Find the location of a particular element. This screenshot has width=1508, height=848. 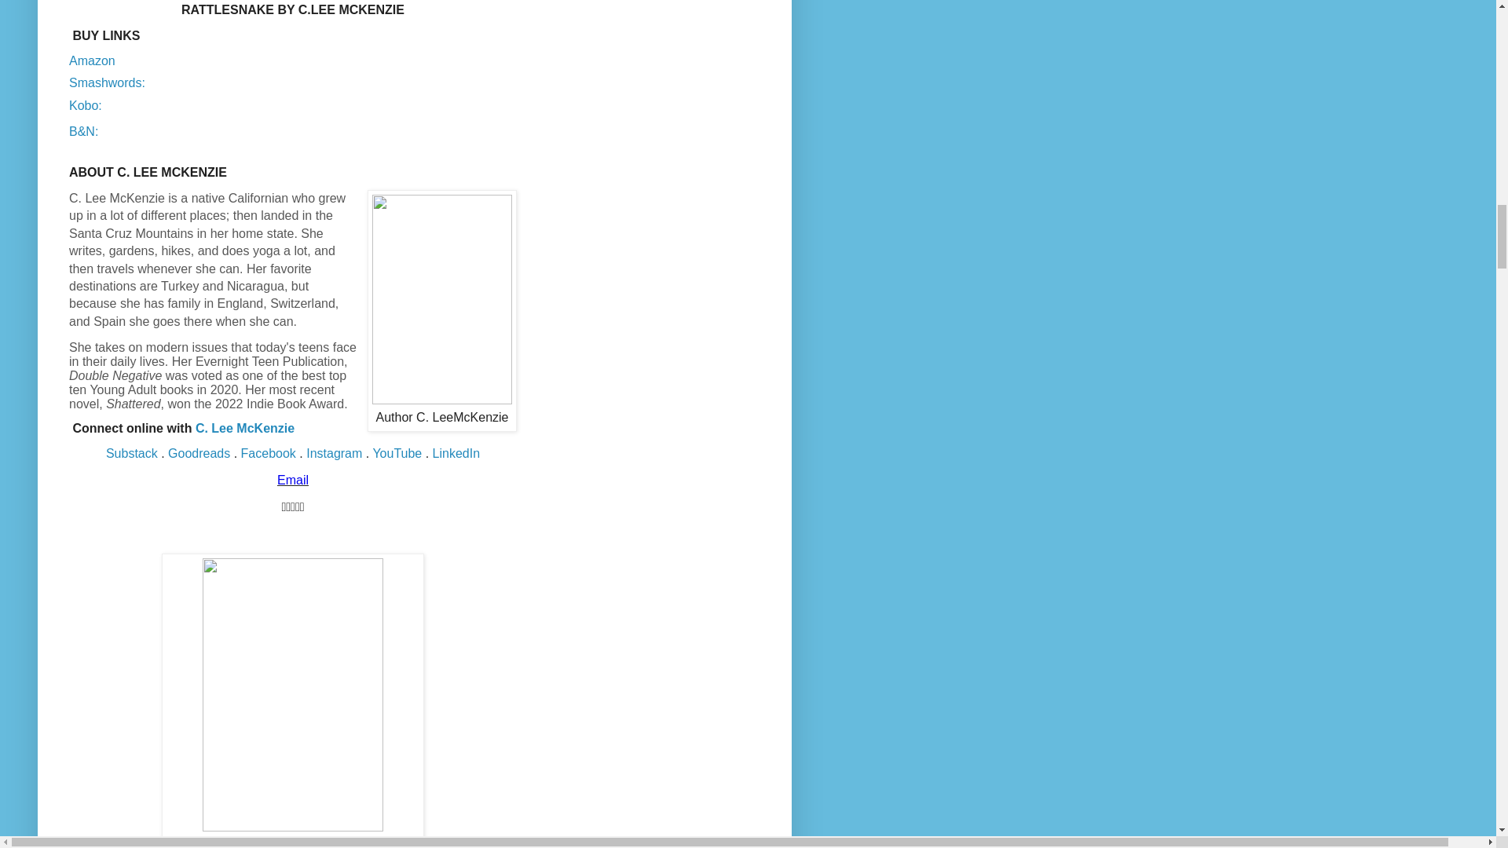

Substack is located at coordinates (132, 454).